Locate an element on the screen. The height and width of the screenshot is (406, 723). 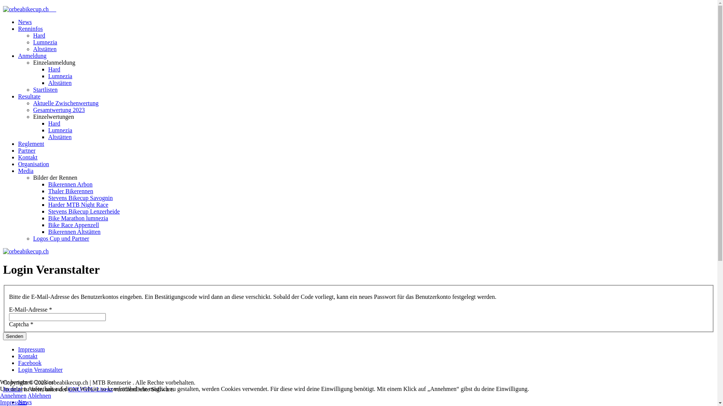
Anmeldung is located at coordinates (32, 56).